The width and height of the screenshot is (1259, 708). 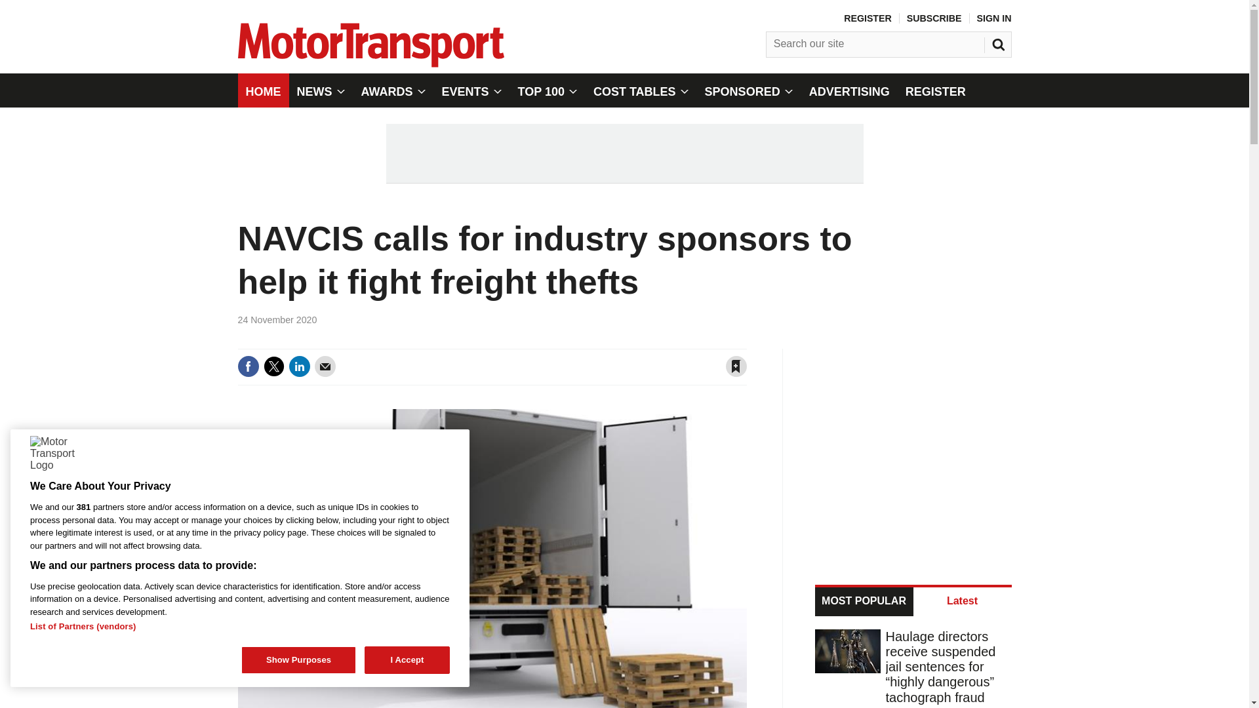 What do you see at coordinates (51, 457) in the screenshot?
I see `Motor Transport Logo` at bounding box center [51, 457].